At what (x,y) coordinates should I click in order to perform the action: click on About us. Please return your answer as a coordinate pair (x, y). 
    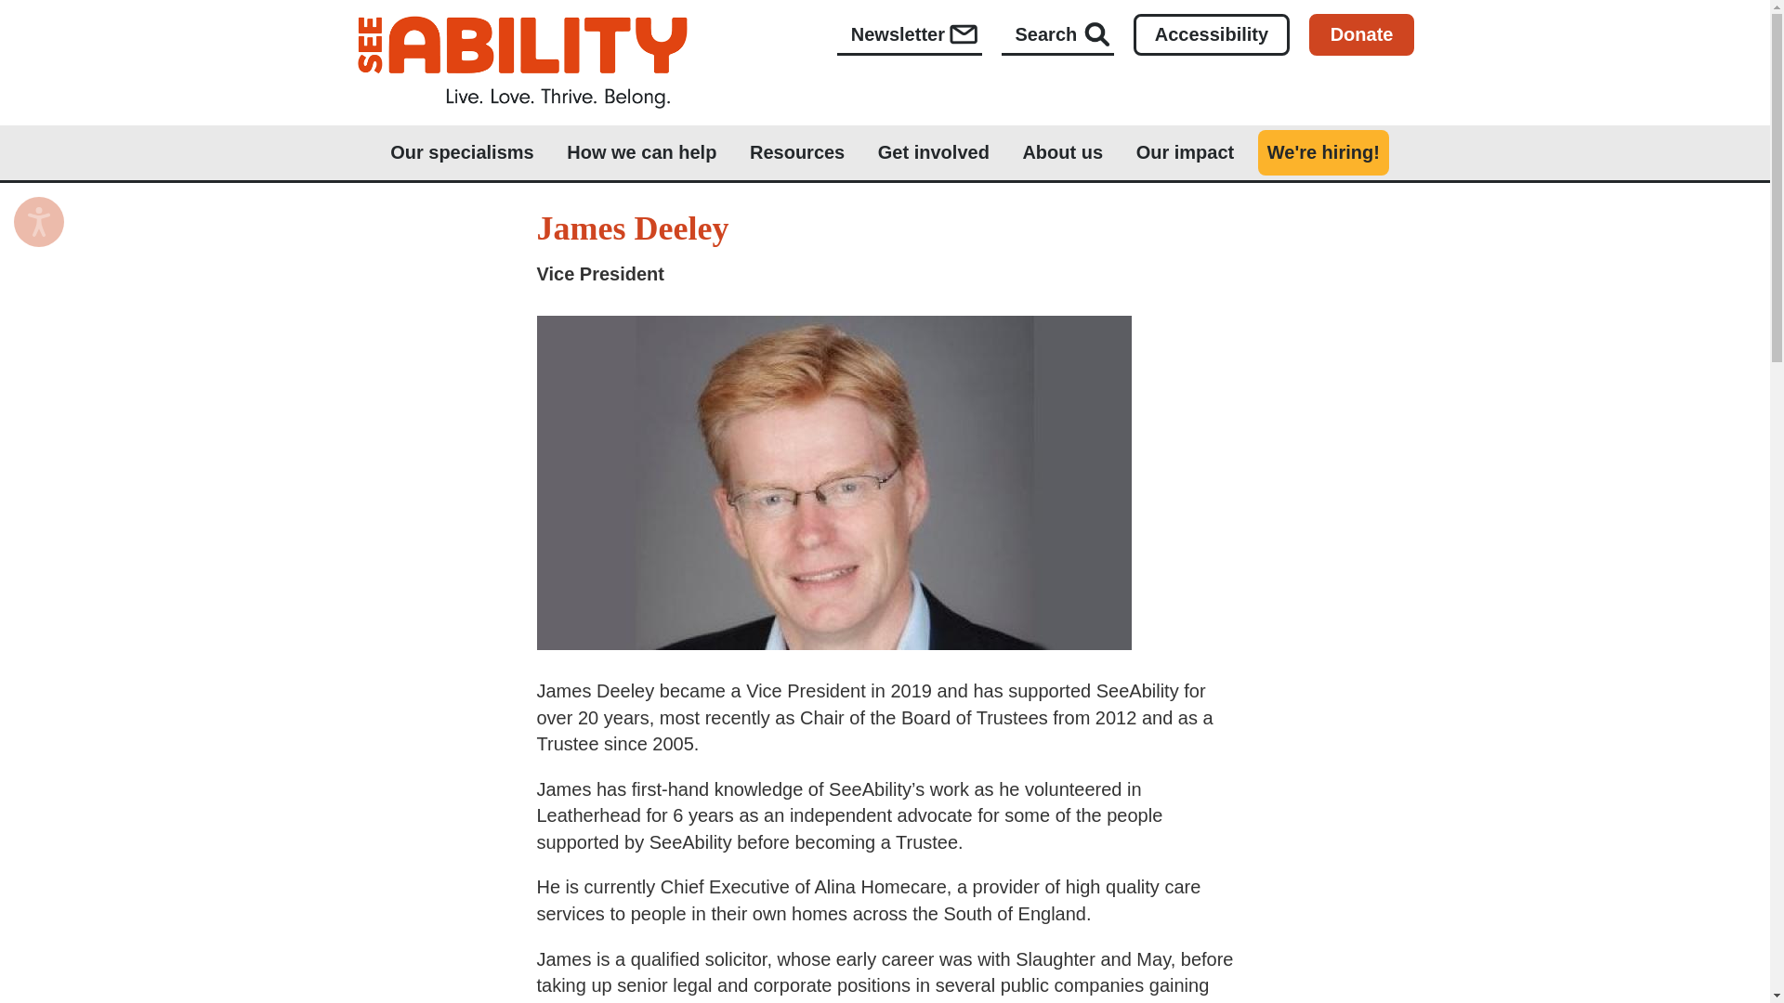
    Looking at the image, I should click on (1061, 152).